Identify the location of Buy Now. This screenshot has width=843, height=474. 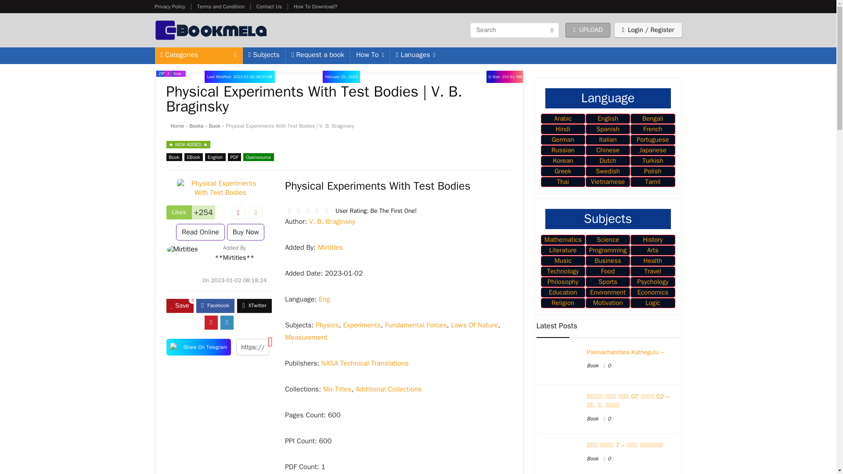
(245, 232).